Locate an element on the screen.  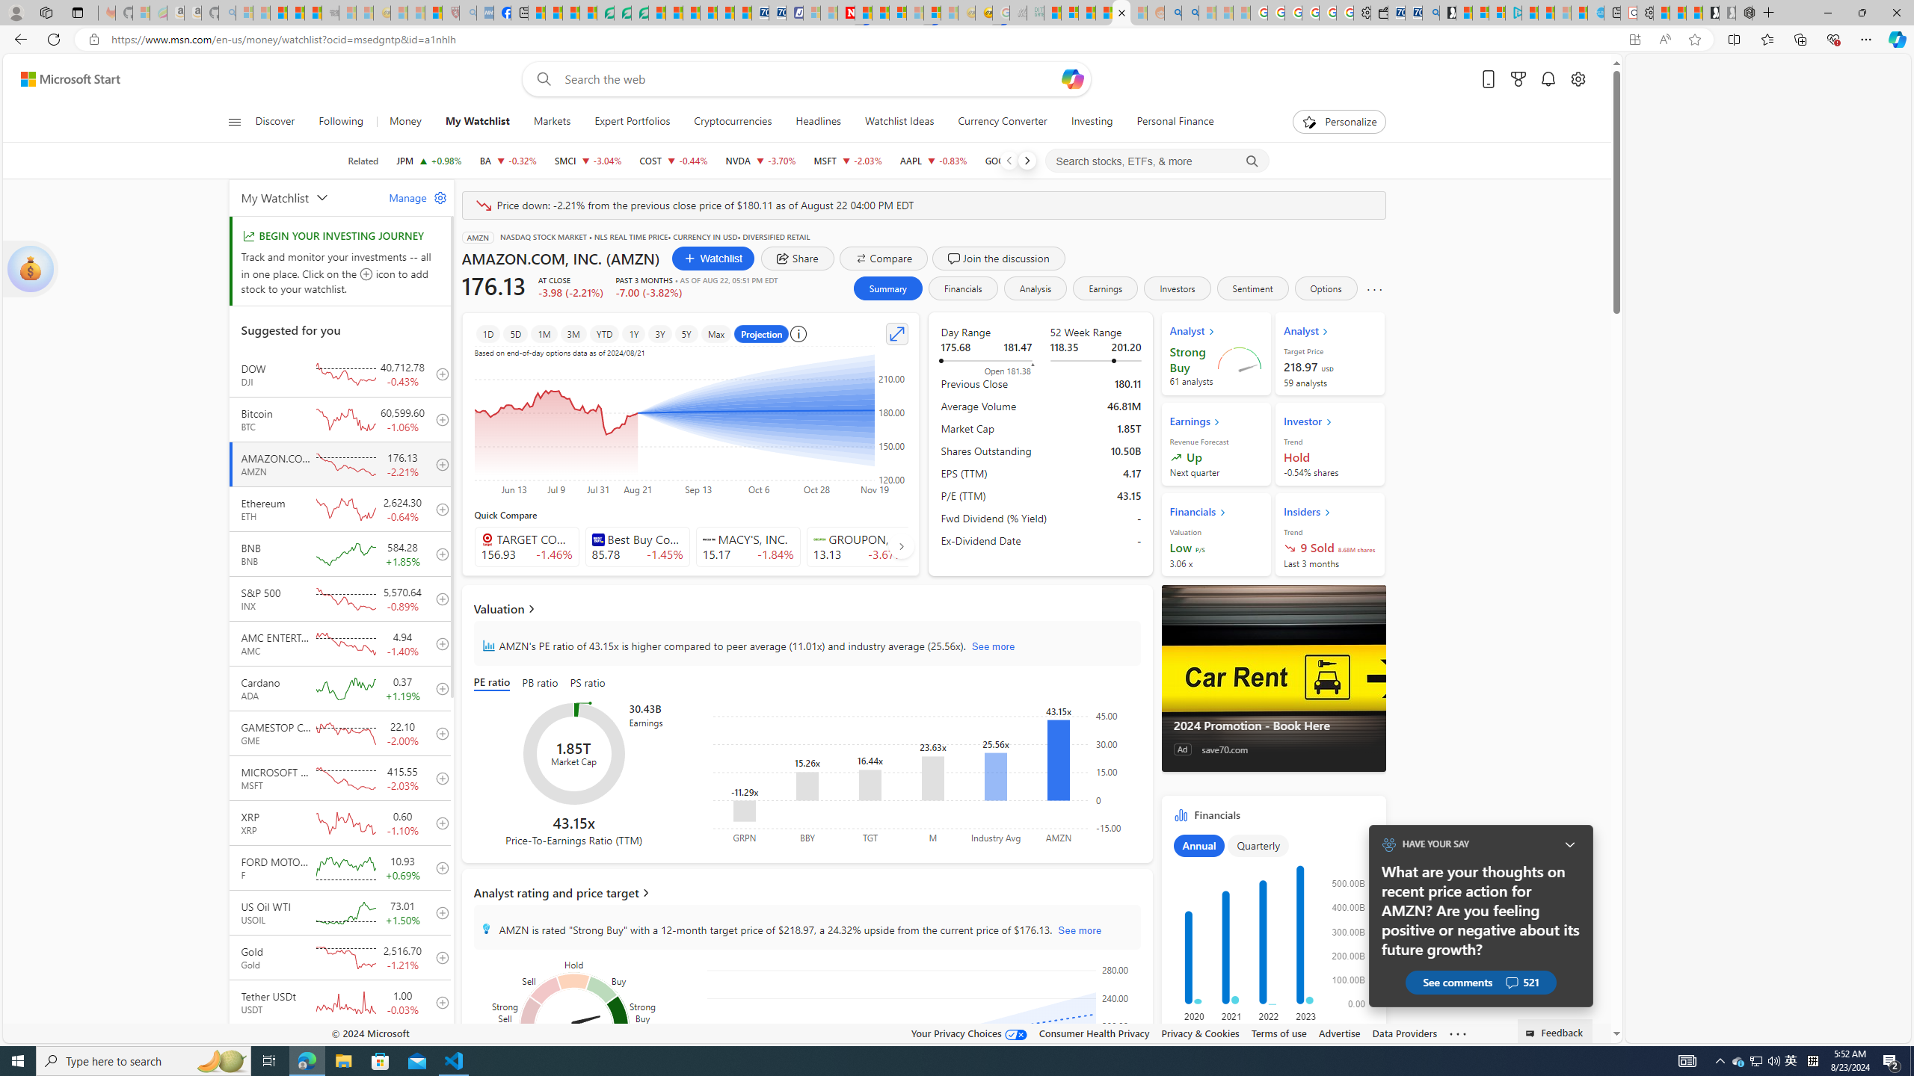
LendingTree - Compare Lenders is located at coordinates (606, 13).